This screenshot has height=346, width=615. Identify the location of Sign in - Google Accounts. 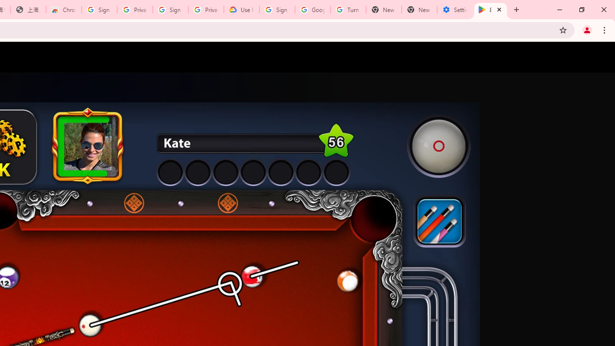
(170, 10).